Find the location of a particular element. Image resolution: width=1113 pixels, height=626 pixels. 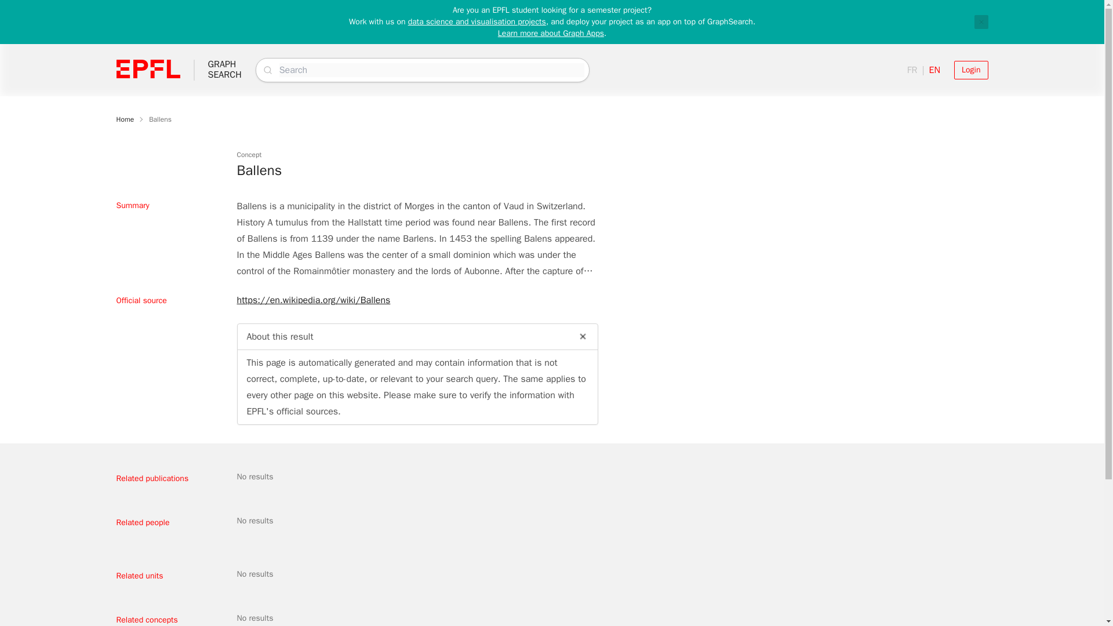

Home is located at coordinates (124, 119).